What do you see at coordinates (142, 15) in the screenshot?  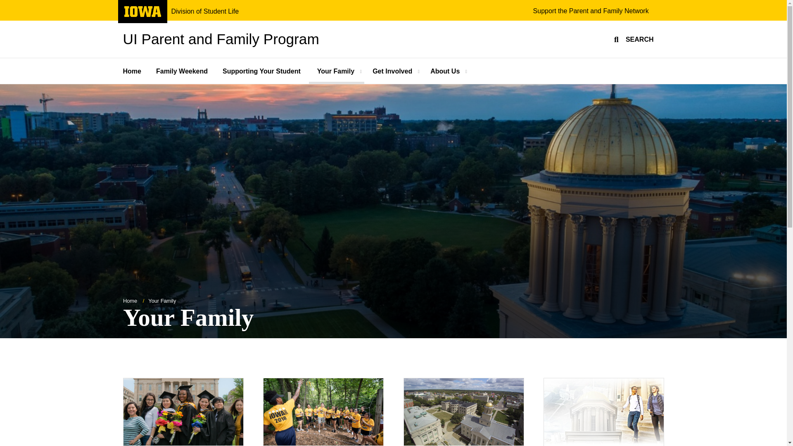 I see `UI Parent and Family Program` at bounding box center [142, 15].